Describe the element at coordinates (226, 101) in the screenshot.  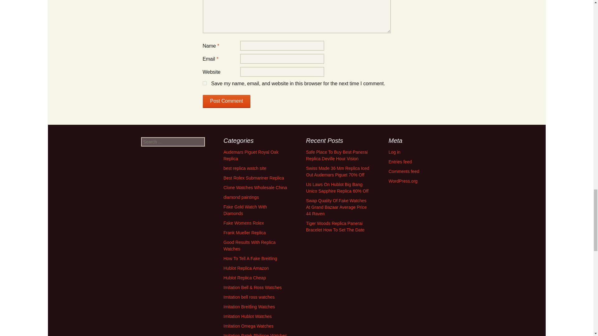
I see `Post Comment` at that location.